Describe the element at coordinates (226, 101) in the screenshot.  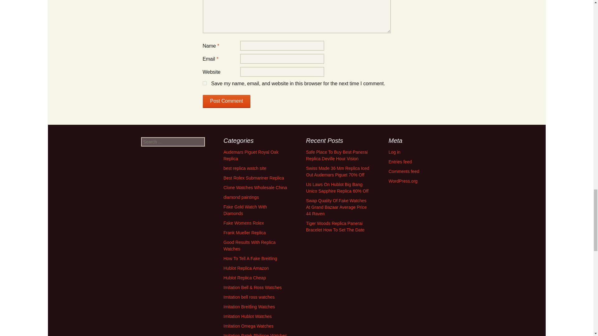
I see `Post Comment` at that location.